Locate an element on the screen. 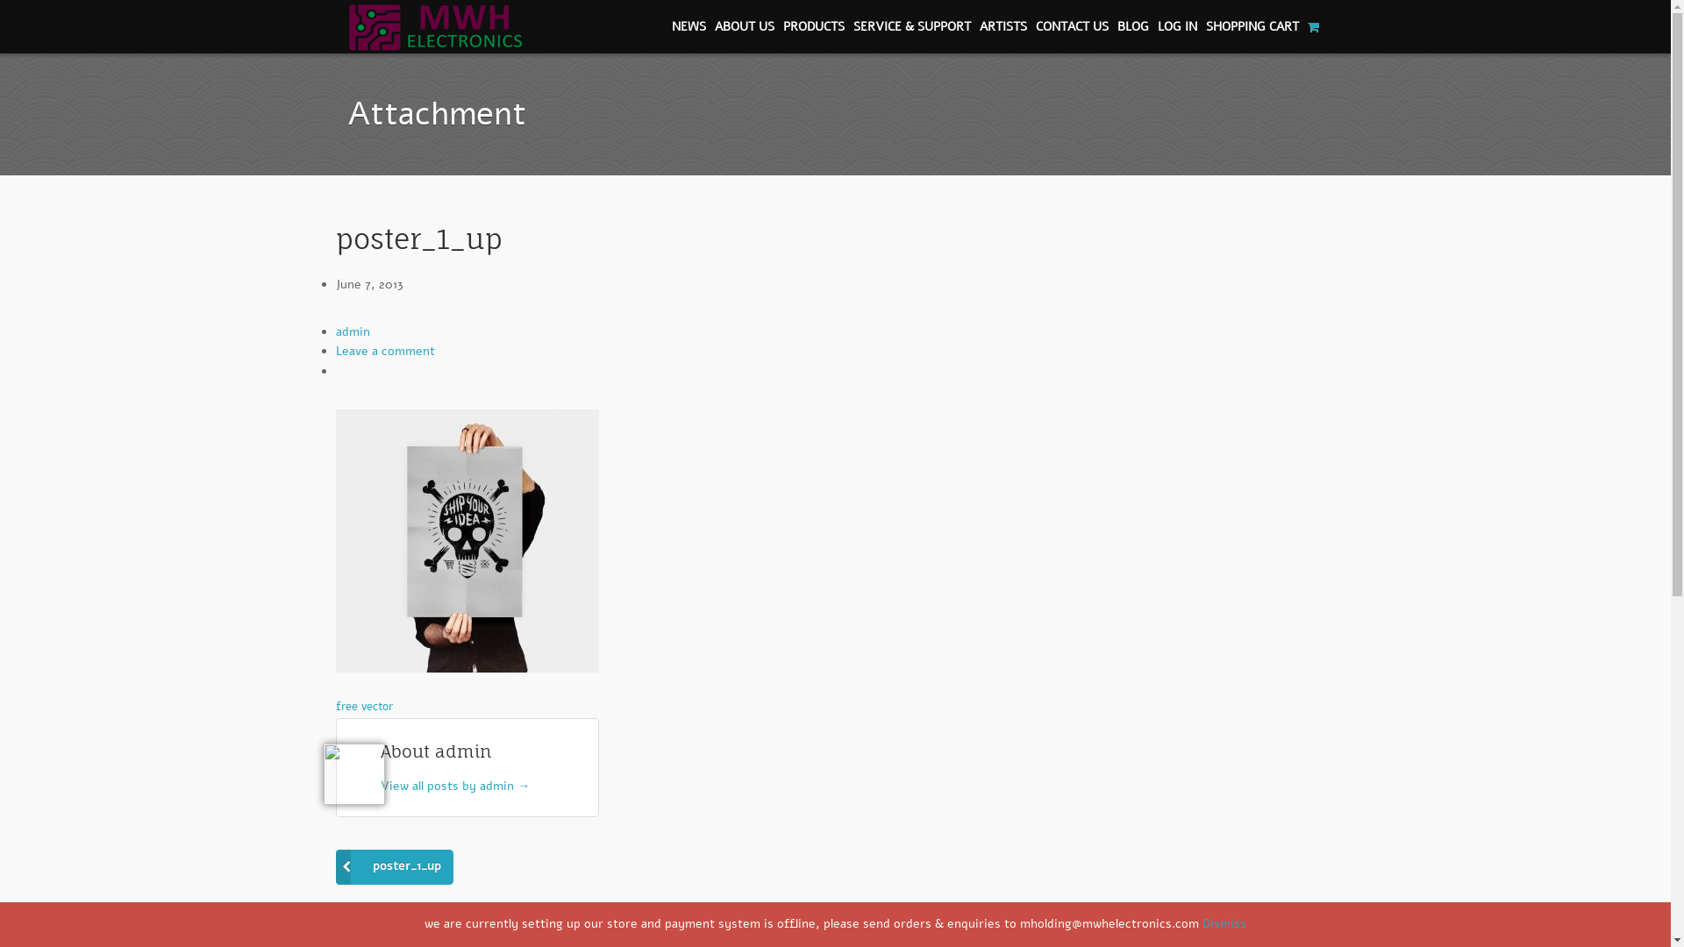 This screenshot has width=1684, height=947. Leave a comment is located at coordinates (384, 351).